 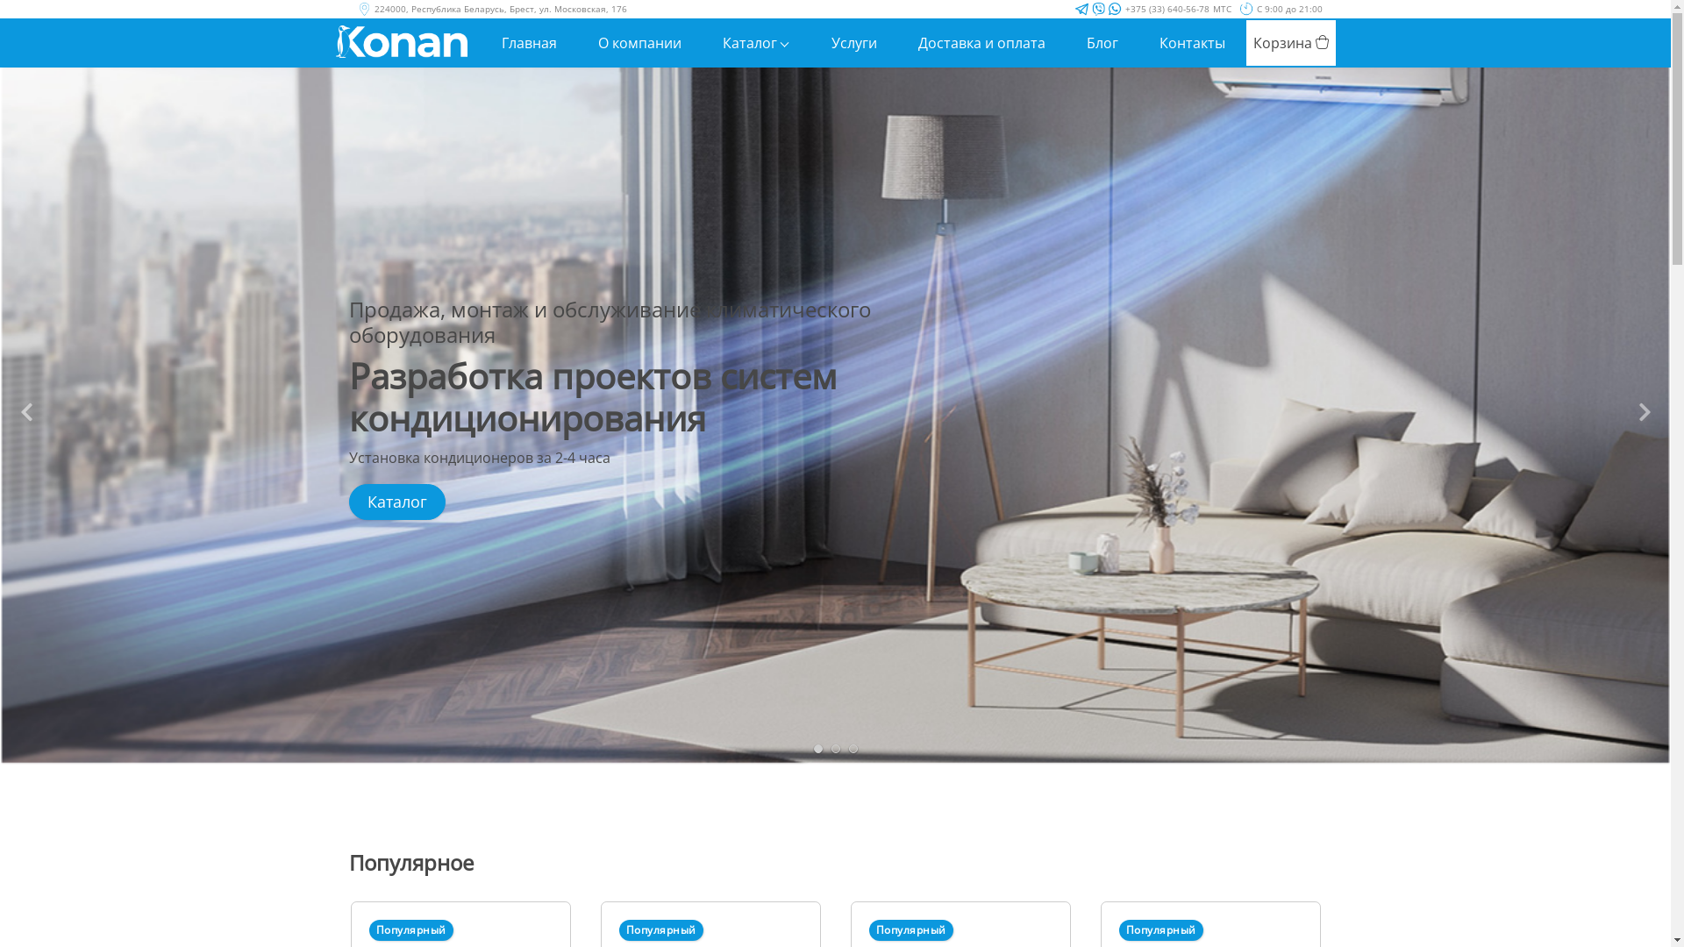 What do you see at coordinates (1167, 9) in the screenshot?
I see `+375 (33) 640-56-78` at bounding box center [1167, 9].